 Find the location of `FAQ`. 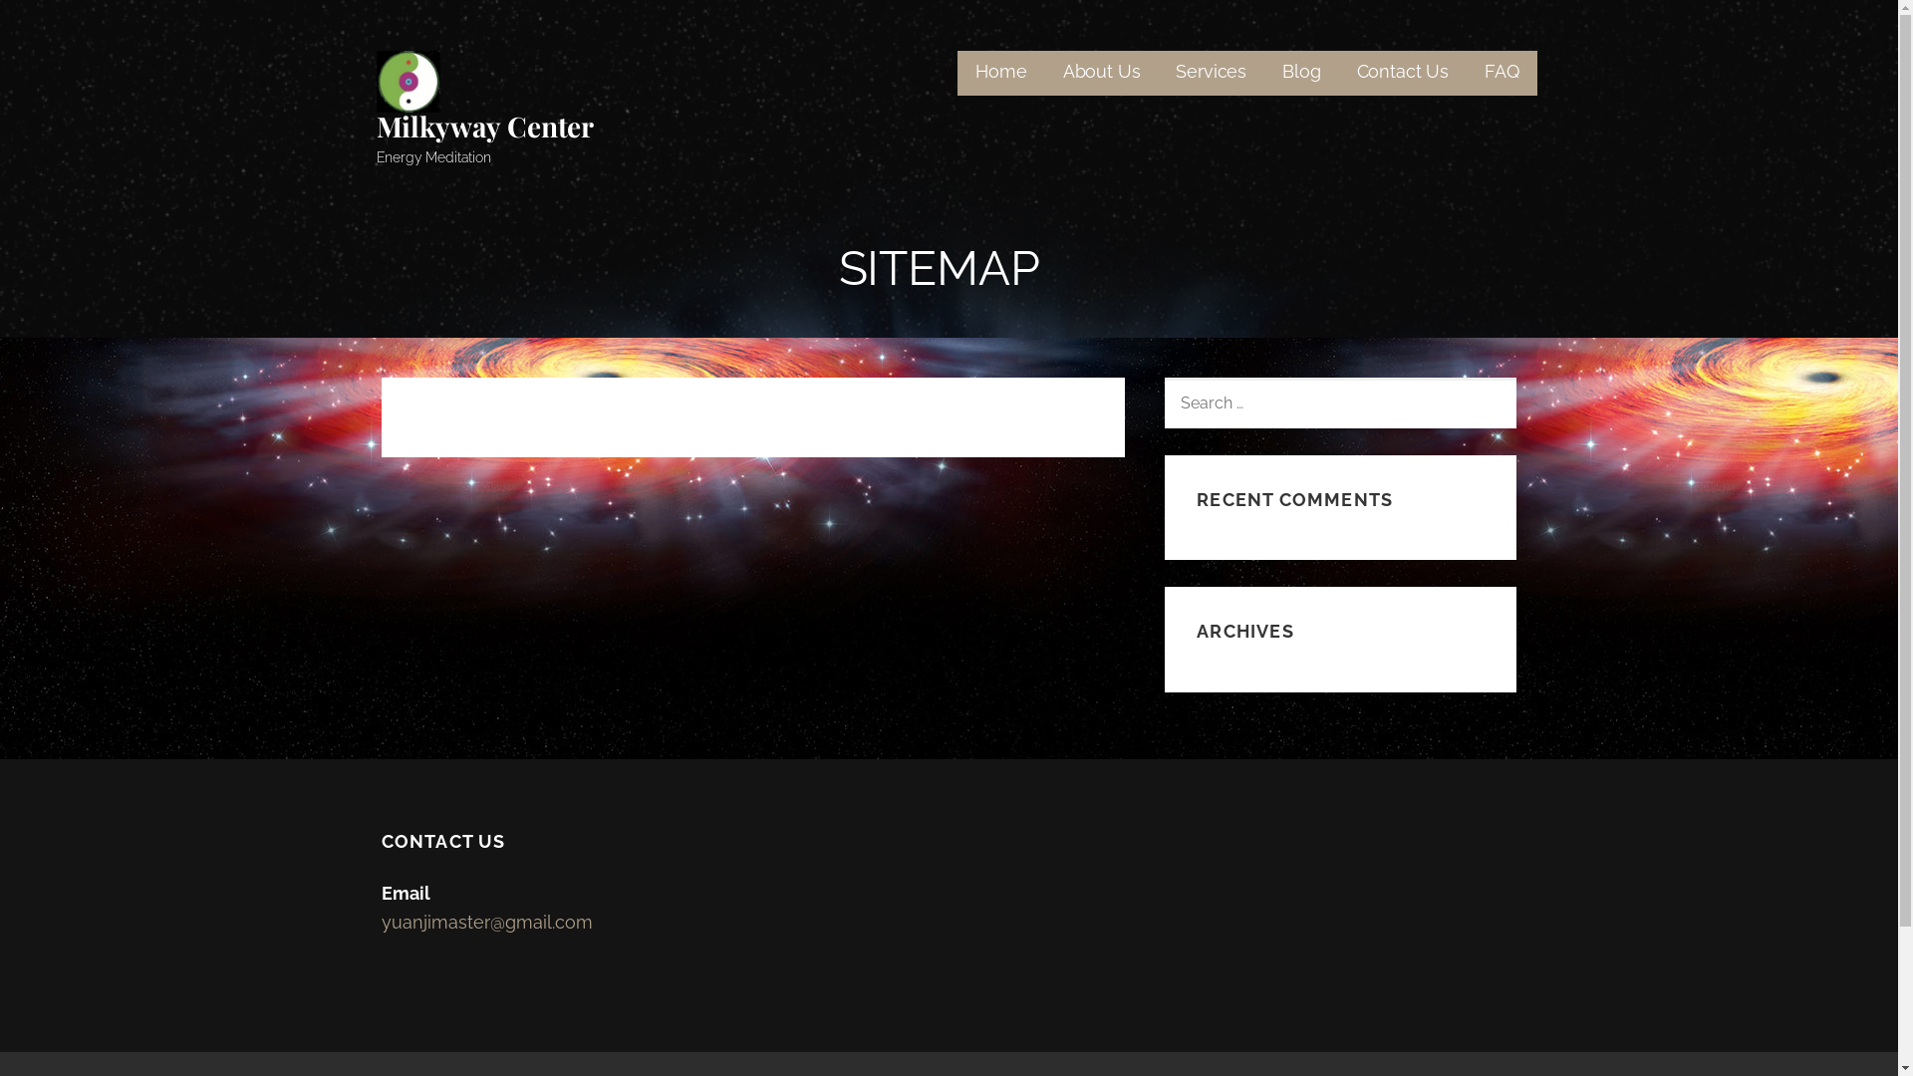

FAQ is located at coordinates (1503, 74).